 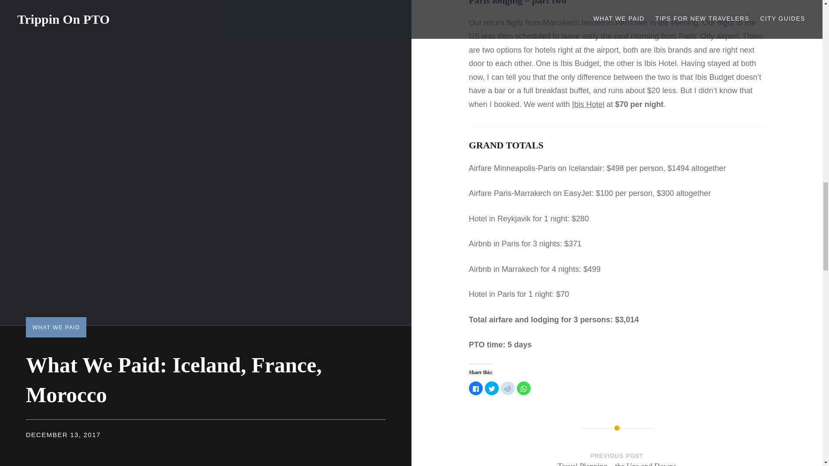 I want to click on Click to share on Twitter, so click(x=492, y=388).